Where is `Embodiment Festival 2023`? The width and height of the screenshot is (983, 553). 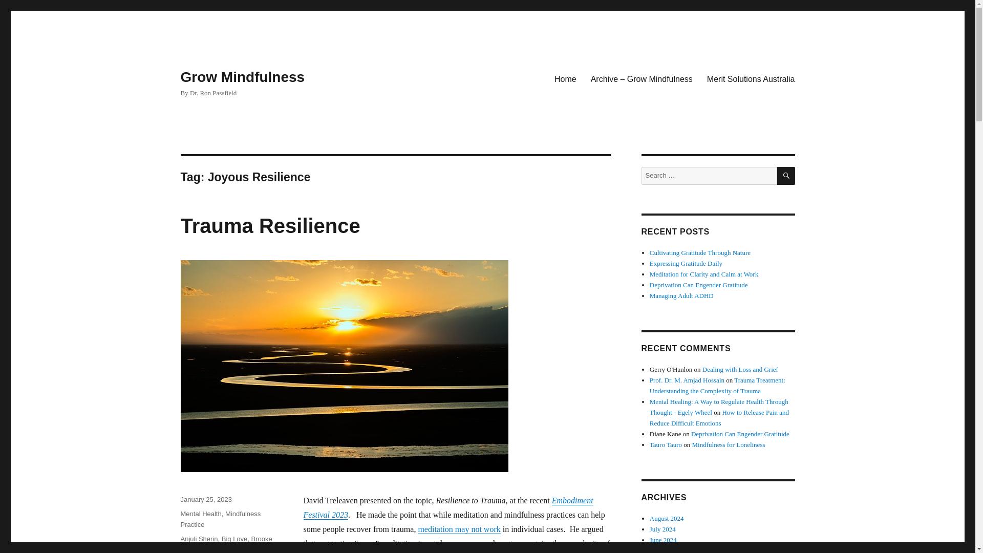
Embodiment Festival 2023 is located at coordinates (447, 507).